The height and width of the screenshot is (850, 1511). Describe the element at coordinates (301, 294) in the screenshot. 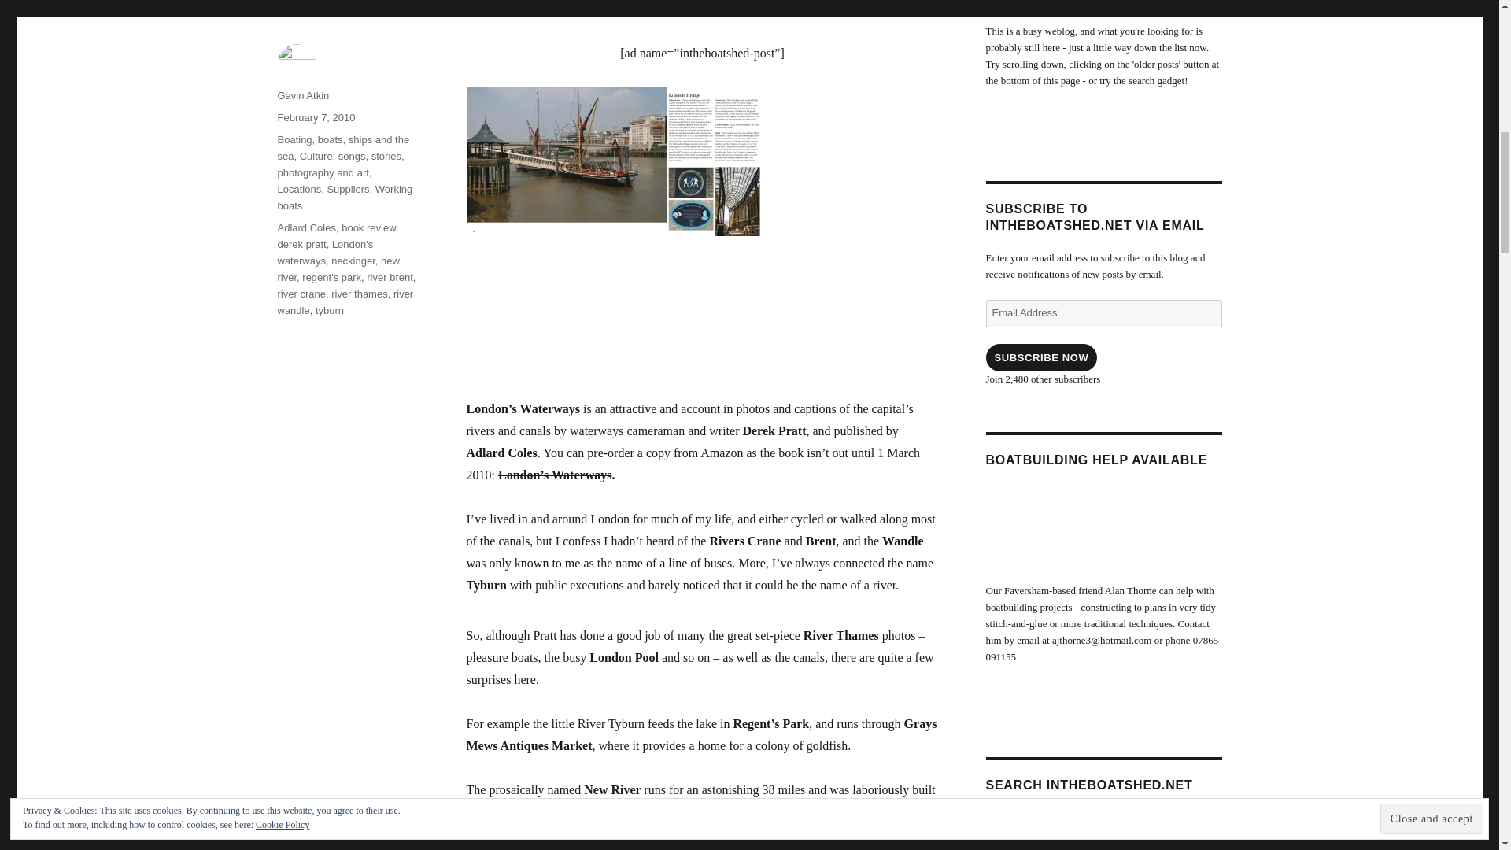

I see `river crane` at that location.